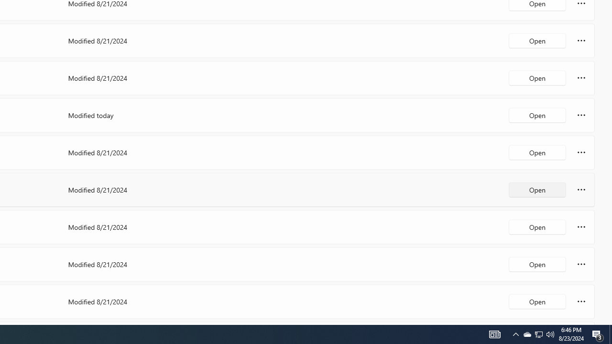  I want to click on More options, so click(581, 301).